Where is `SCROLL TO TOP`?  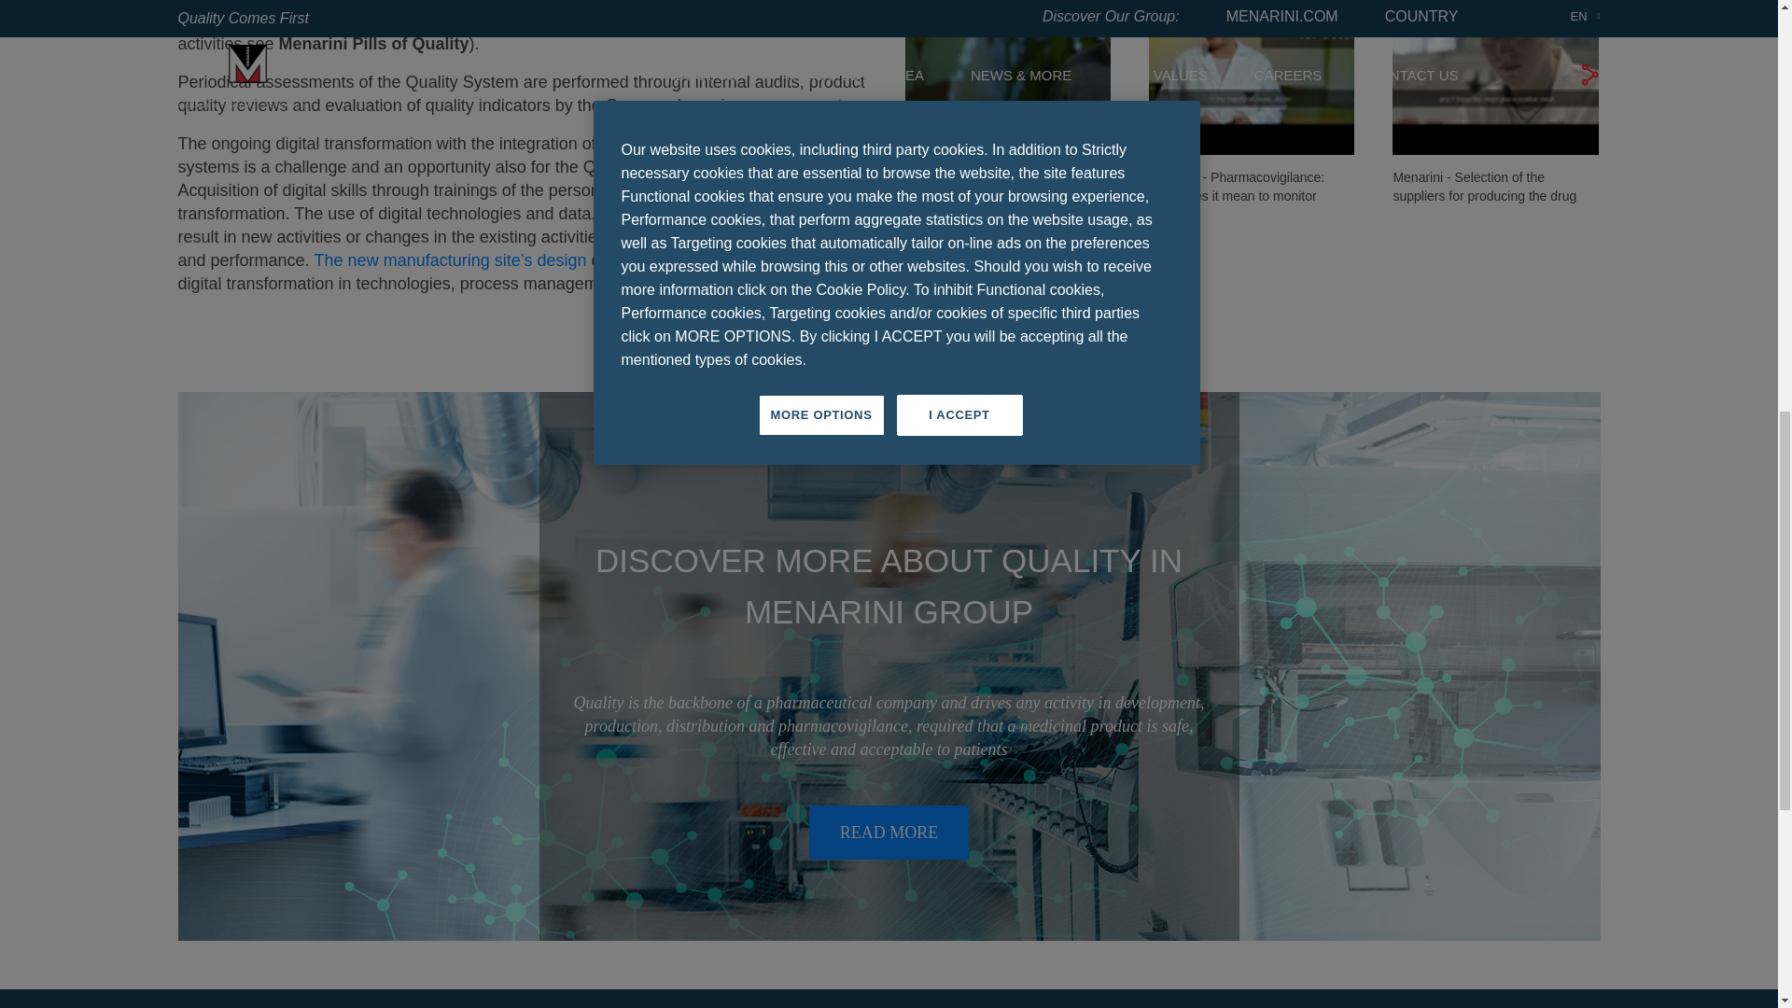 SCROLL TO TOP is located at coordinates (1544, 35).